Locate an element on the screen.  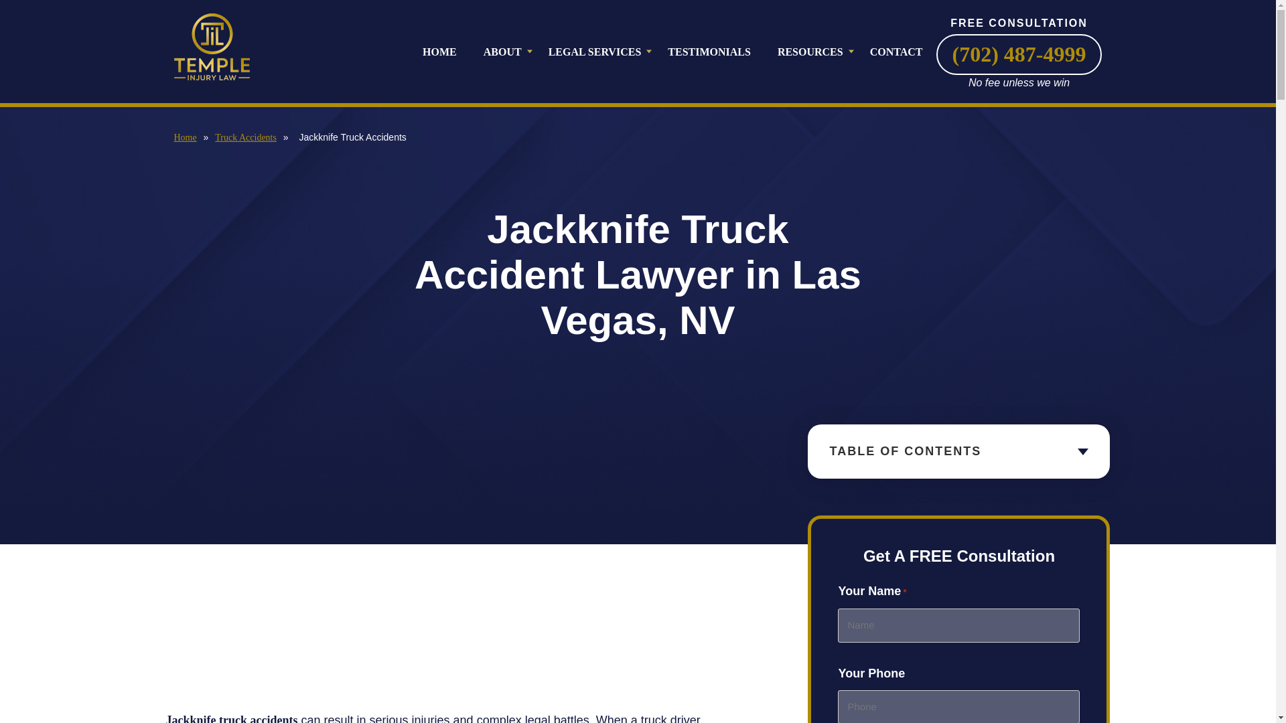
RESOURCES is located at coordinates (810, 51).